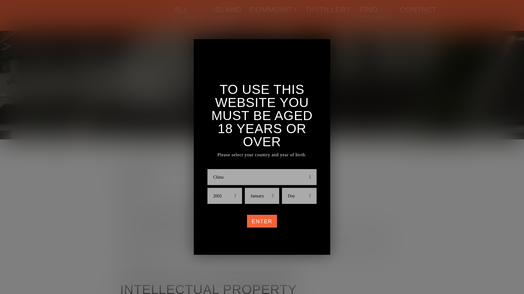 The width and height of the screenshot is (524, 294). Describe the element at coordinates (227, 14) in the screenshot. I see `ISLAND HOME` at that location.